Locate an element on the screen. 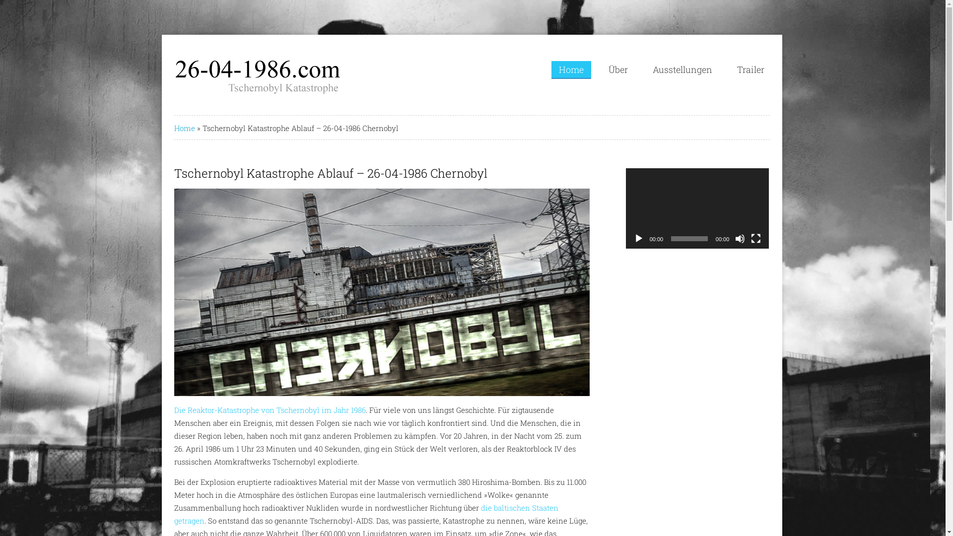 This screenshot has height=536, width=953. Fullscreen is located at coordinates (756, 239).